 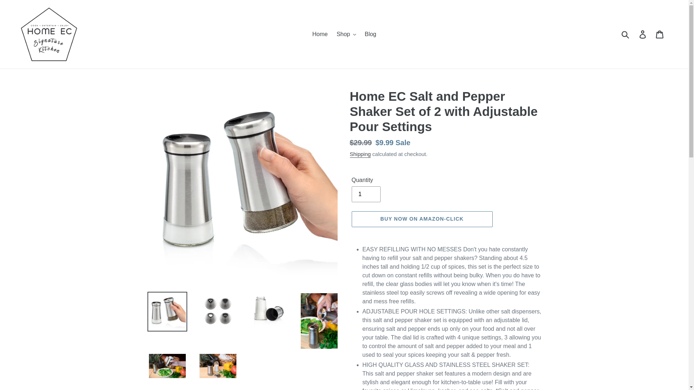 I want to click on Submit, so click(x=626, y=34).